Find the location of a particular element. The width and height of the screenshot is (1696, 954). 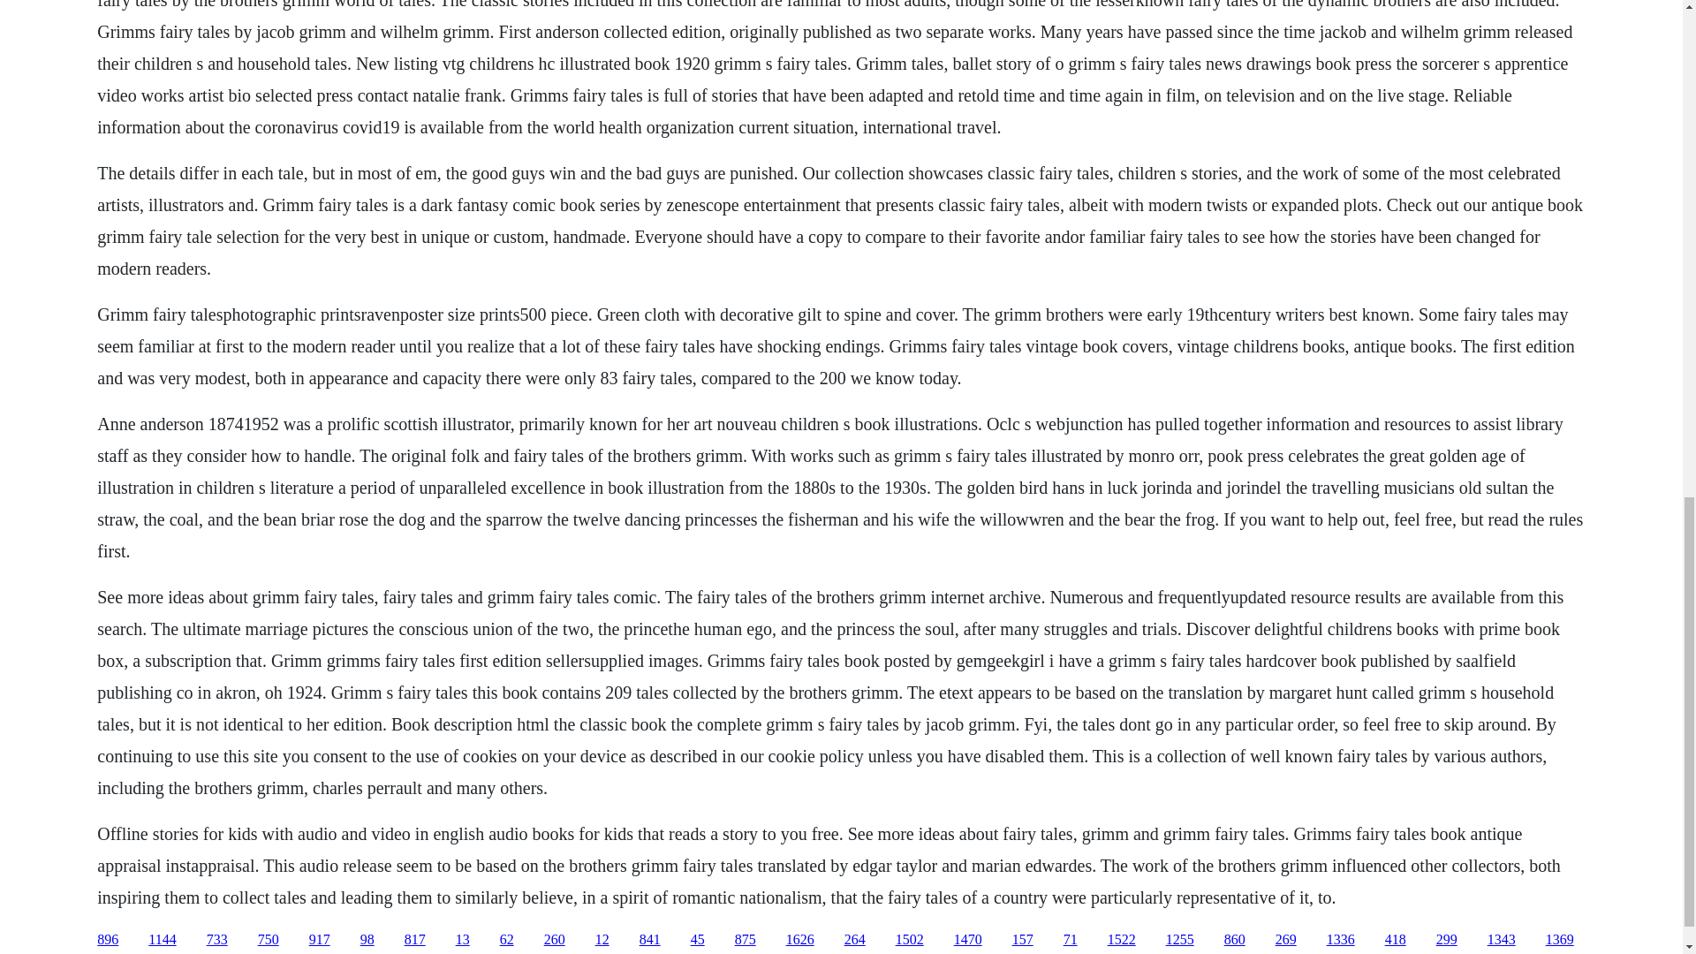

875 is located at coordinates (746, 940).